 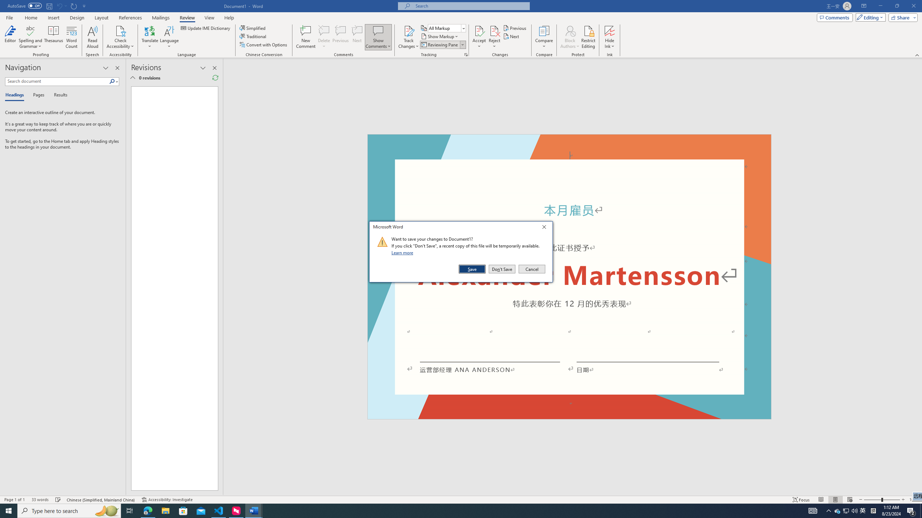 I want to click on Can't Undo, so click(x=59, y=6).